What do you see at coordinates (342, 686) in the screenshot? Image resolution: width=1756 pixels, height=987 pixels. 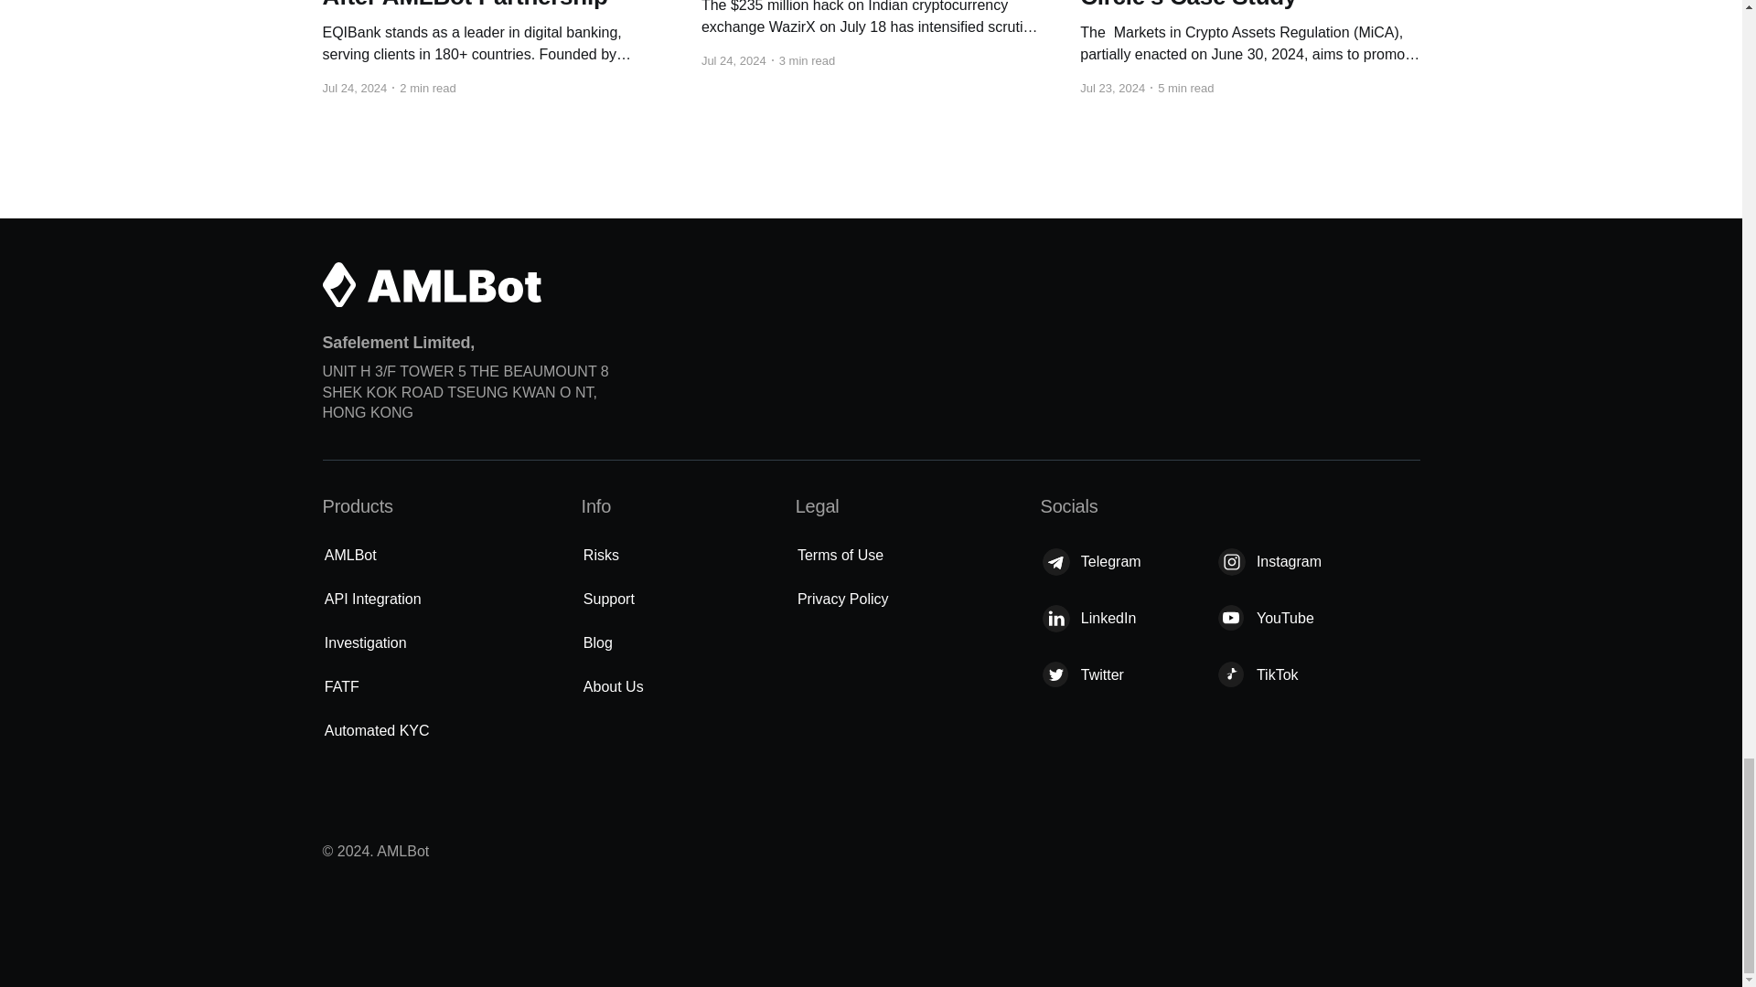 I see `FATF` at bounding box center [342, 686].